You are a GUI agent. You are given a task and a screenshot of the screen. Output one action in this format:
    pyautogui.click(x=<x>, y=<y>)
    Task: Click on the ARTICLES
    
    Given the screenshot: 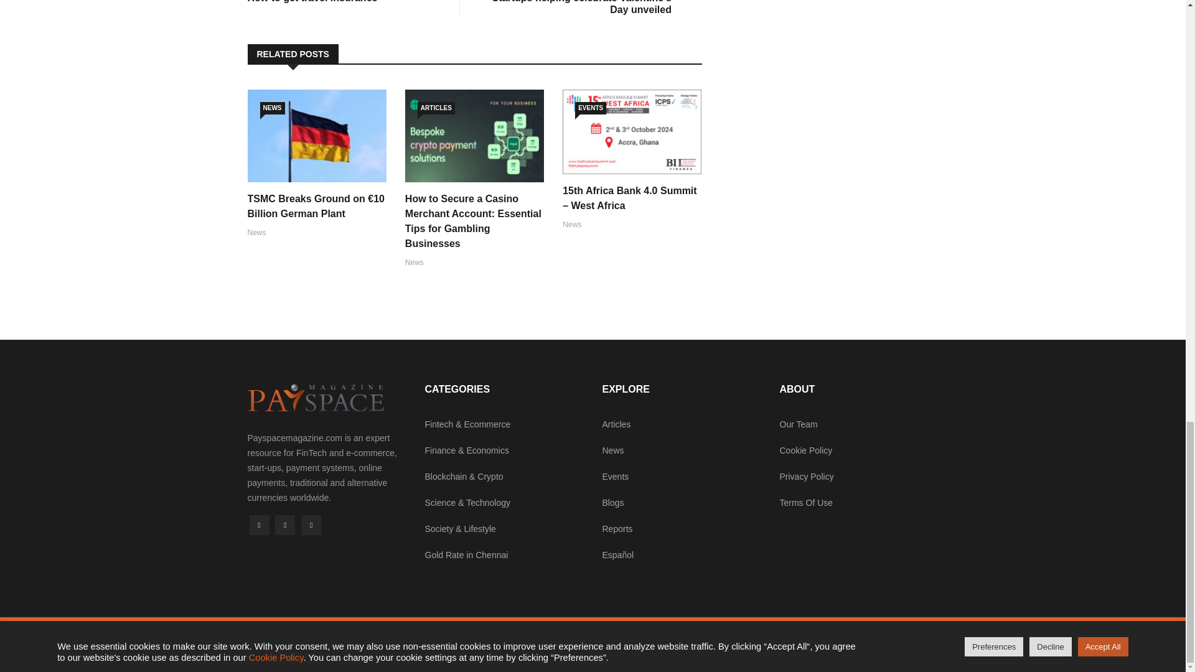 What is the action you would take?
    pyautogui.click(x=436, y=108)
    